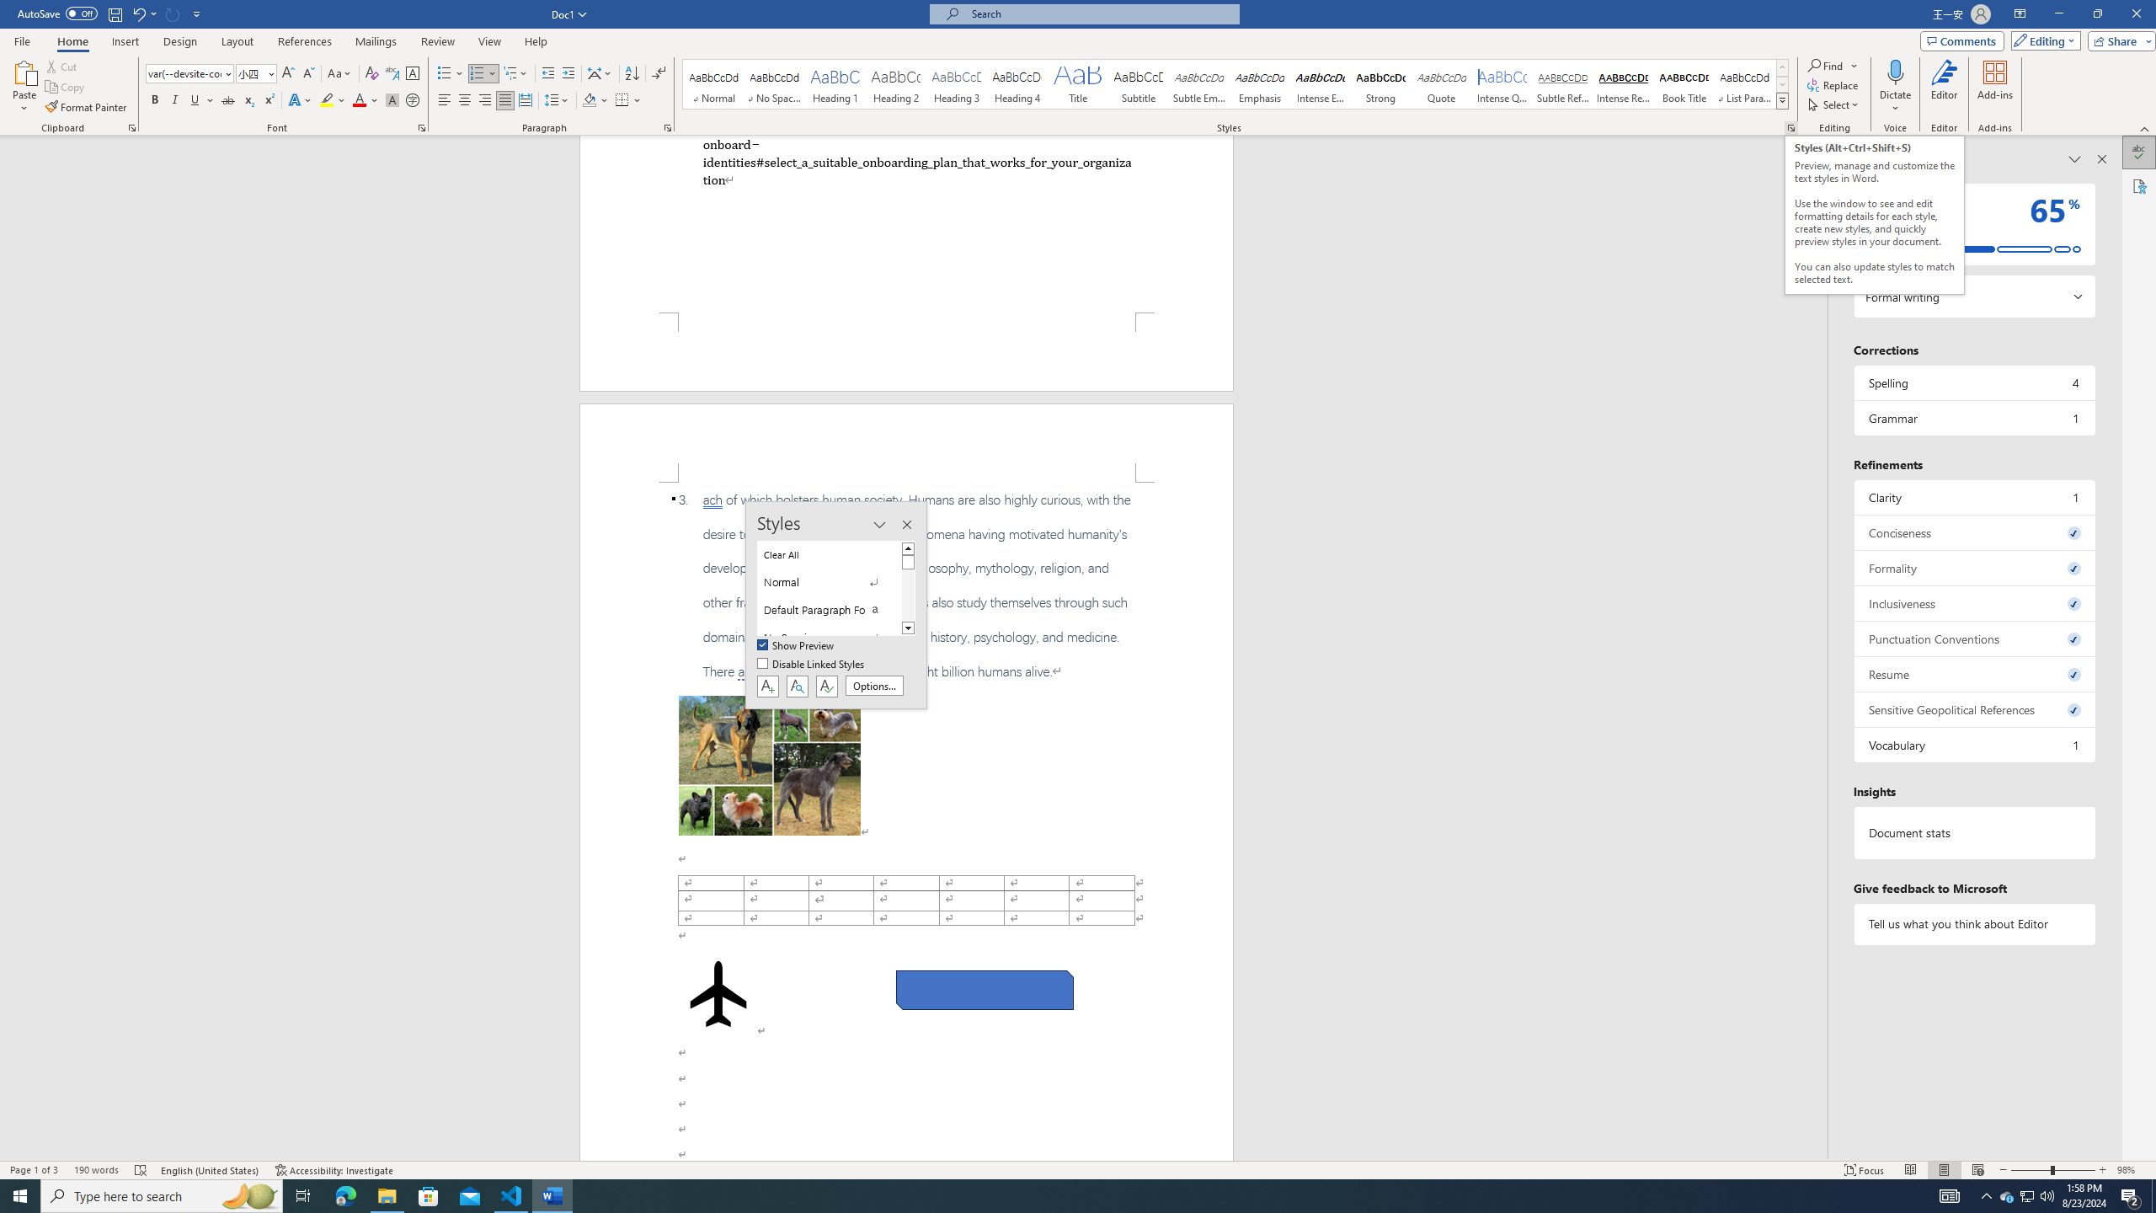 The width and height of the screenshot is (2156, 1213). What do you see at coordinates (1896, 102) in the screenshot?
I see `More Options` at bounding box center [1896, 102].